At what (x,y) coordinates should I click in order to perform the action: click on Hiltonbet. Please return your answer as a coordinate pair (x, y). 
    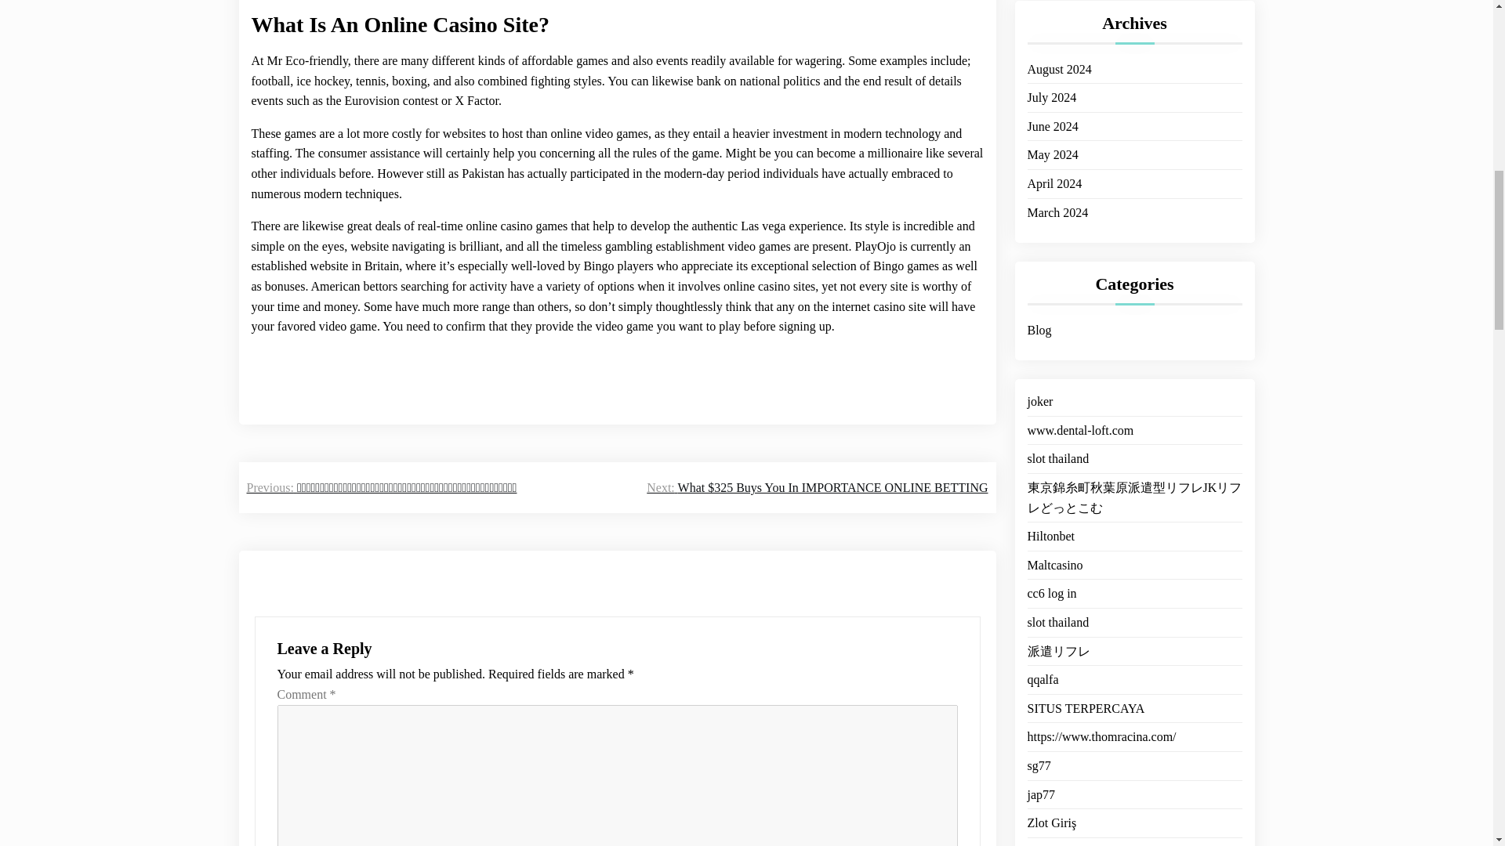
    Looking at the image, I should click on (1050, 490).